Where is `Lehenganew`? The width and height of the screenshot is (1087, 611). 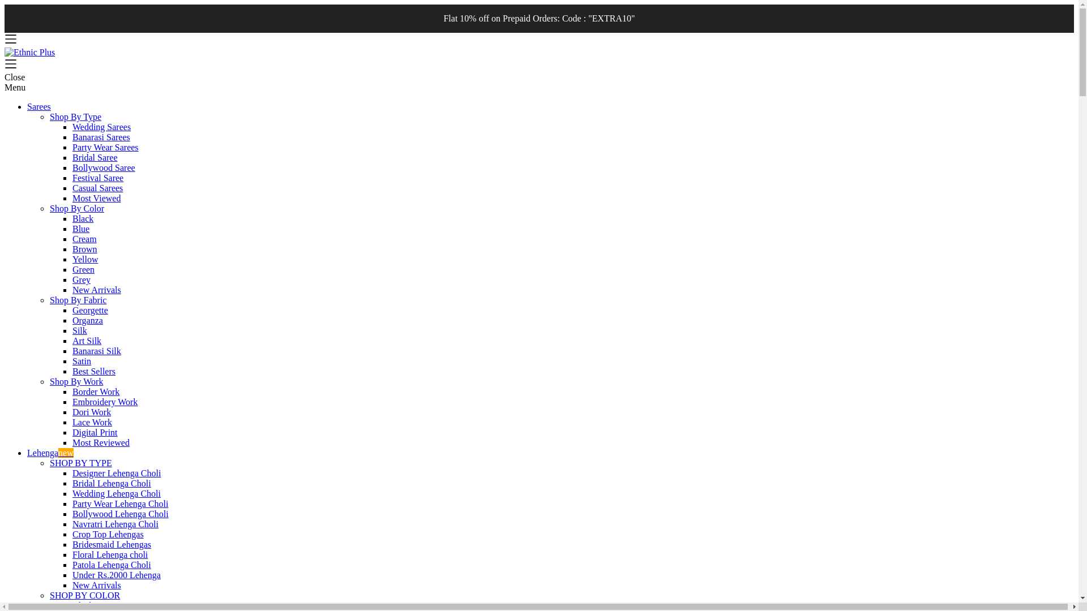 Lehenganew is located at coordinates (50, 453).